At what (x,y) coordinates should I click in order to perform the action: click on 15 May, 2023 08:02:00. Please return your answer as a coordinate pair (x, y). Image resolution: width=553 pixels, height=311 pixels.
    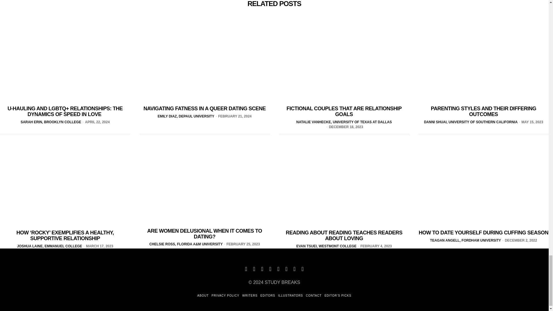
    Looking at the image, I should click on (530, 122).